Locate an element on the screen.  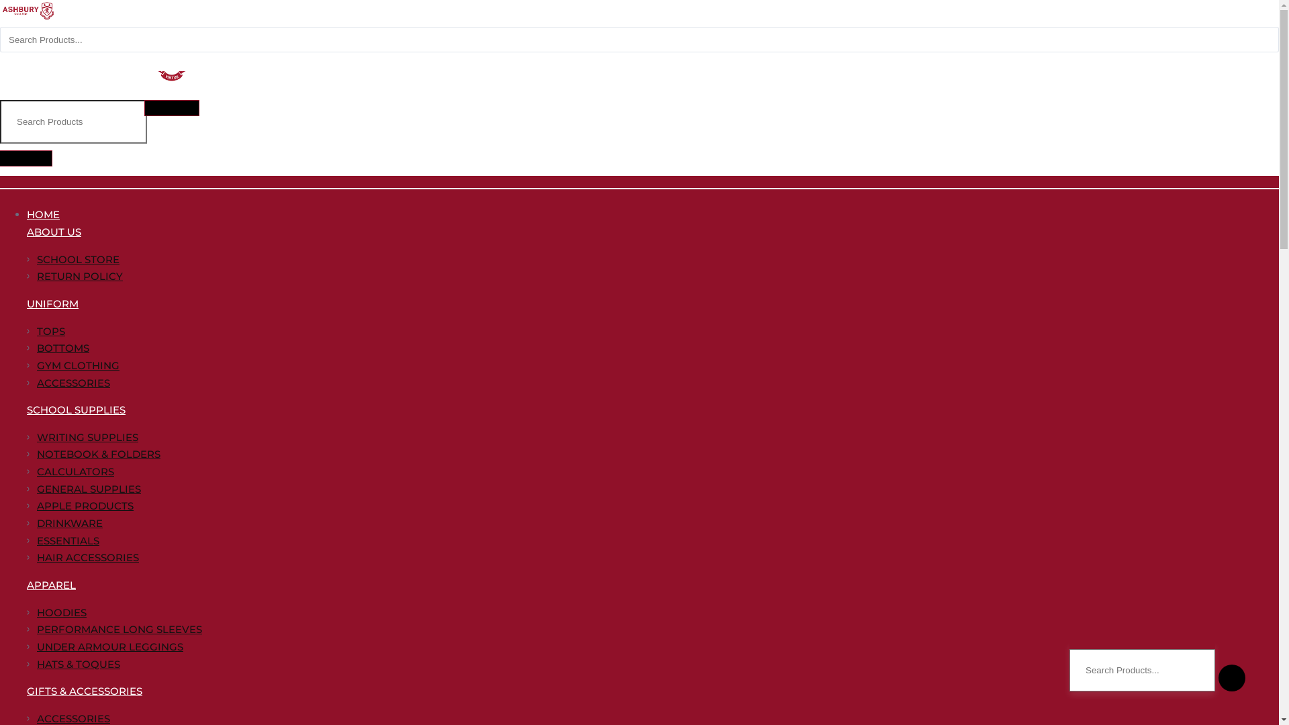
PERFORMANCE LONG SLEEVES is located at coordinates (120, 630).